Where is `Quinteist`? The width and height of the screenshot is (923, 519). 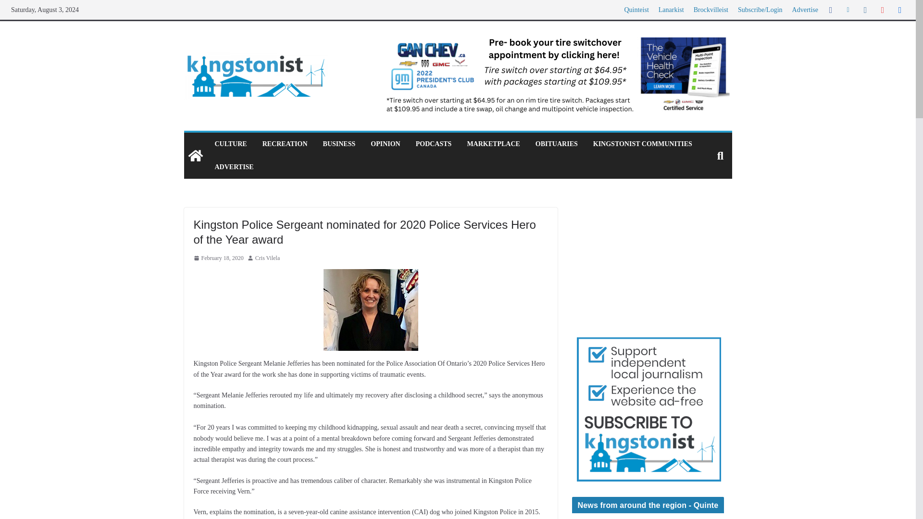
Quinteist is located at coordinates (636, 10).